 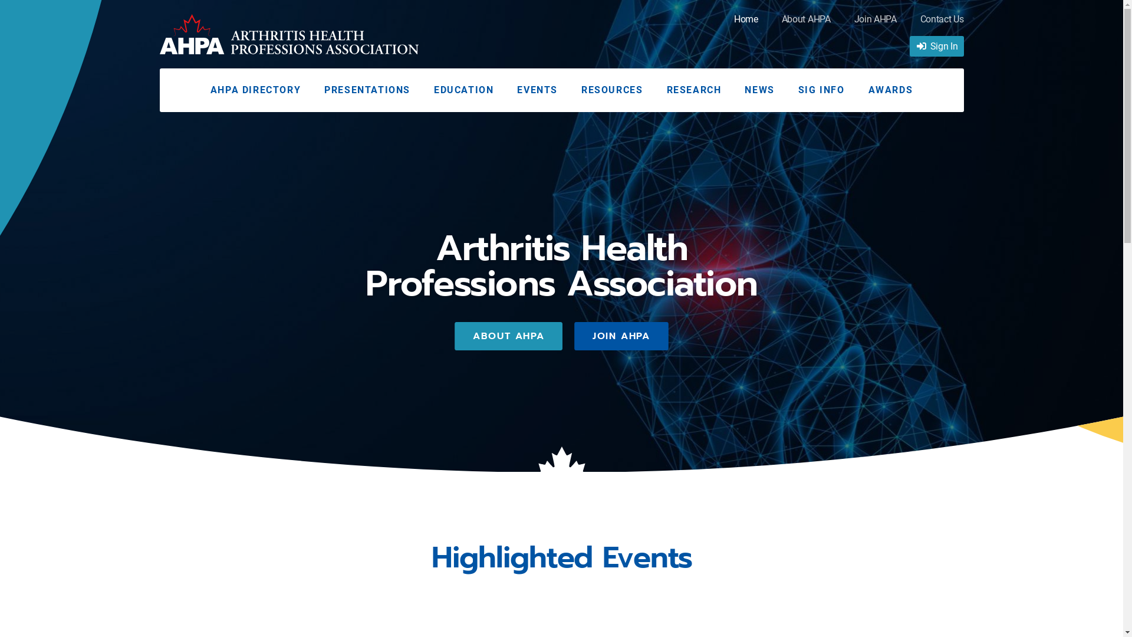 I want to click on AWARDS, so click(x=891, y=90).